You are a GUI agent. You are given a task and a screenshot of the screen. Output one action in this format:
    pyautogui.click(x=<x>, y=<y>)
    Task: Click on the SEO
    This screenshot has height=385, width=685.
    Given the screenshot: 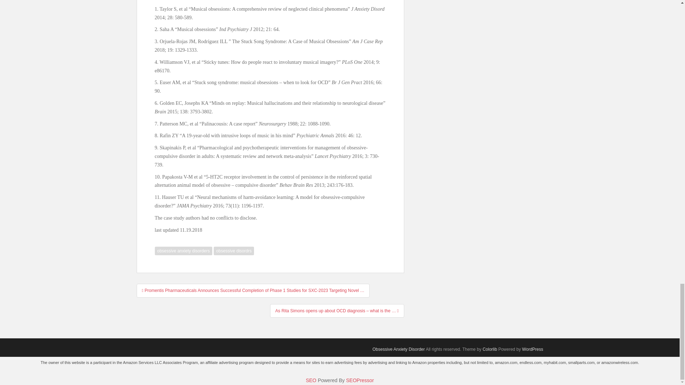 What is the action you would take?
    pyautogui.click(x=311, y=380)
    